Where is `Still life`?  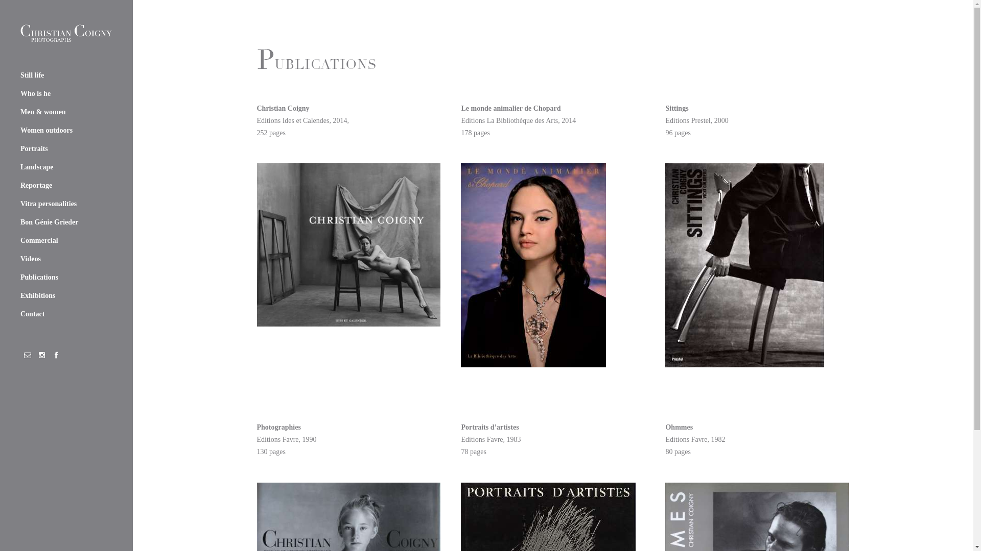
Still life is located at coordinates (66, 76).